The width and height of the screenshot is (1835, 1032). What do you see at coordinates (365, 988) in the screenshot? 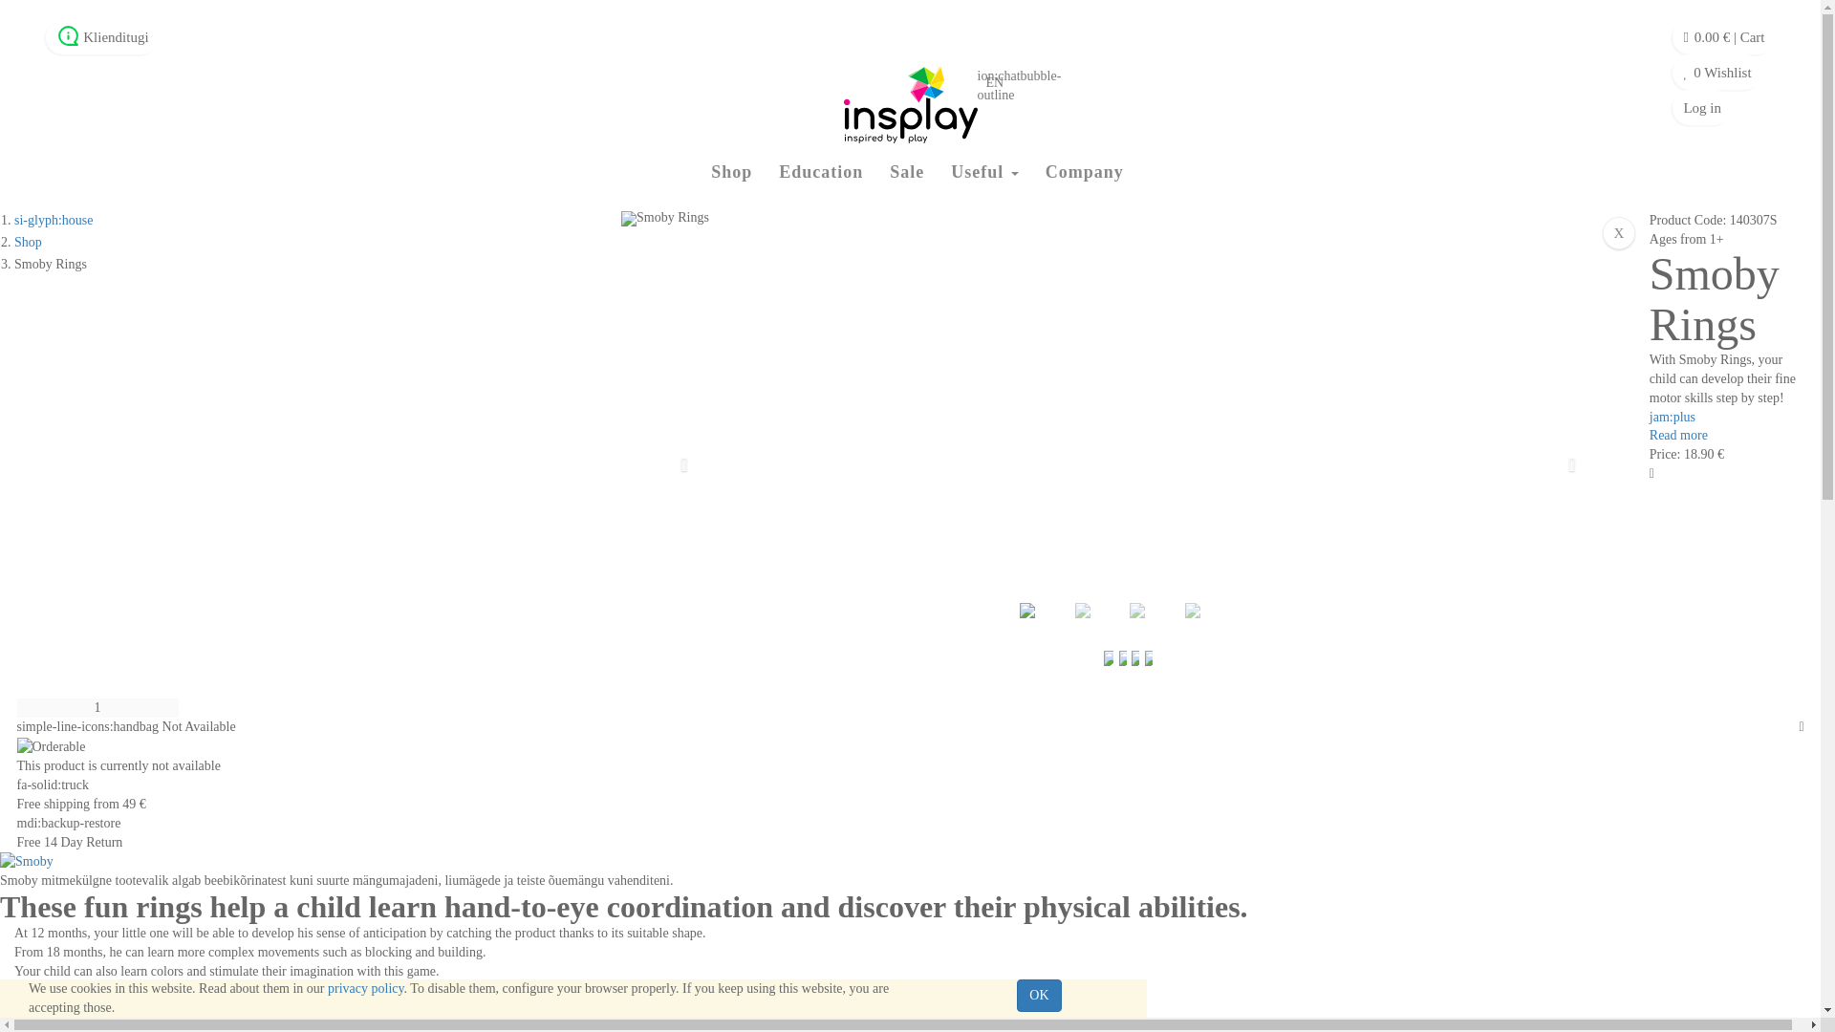
I see `privacy policy` at bounding box center [365, 988].